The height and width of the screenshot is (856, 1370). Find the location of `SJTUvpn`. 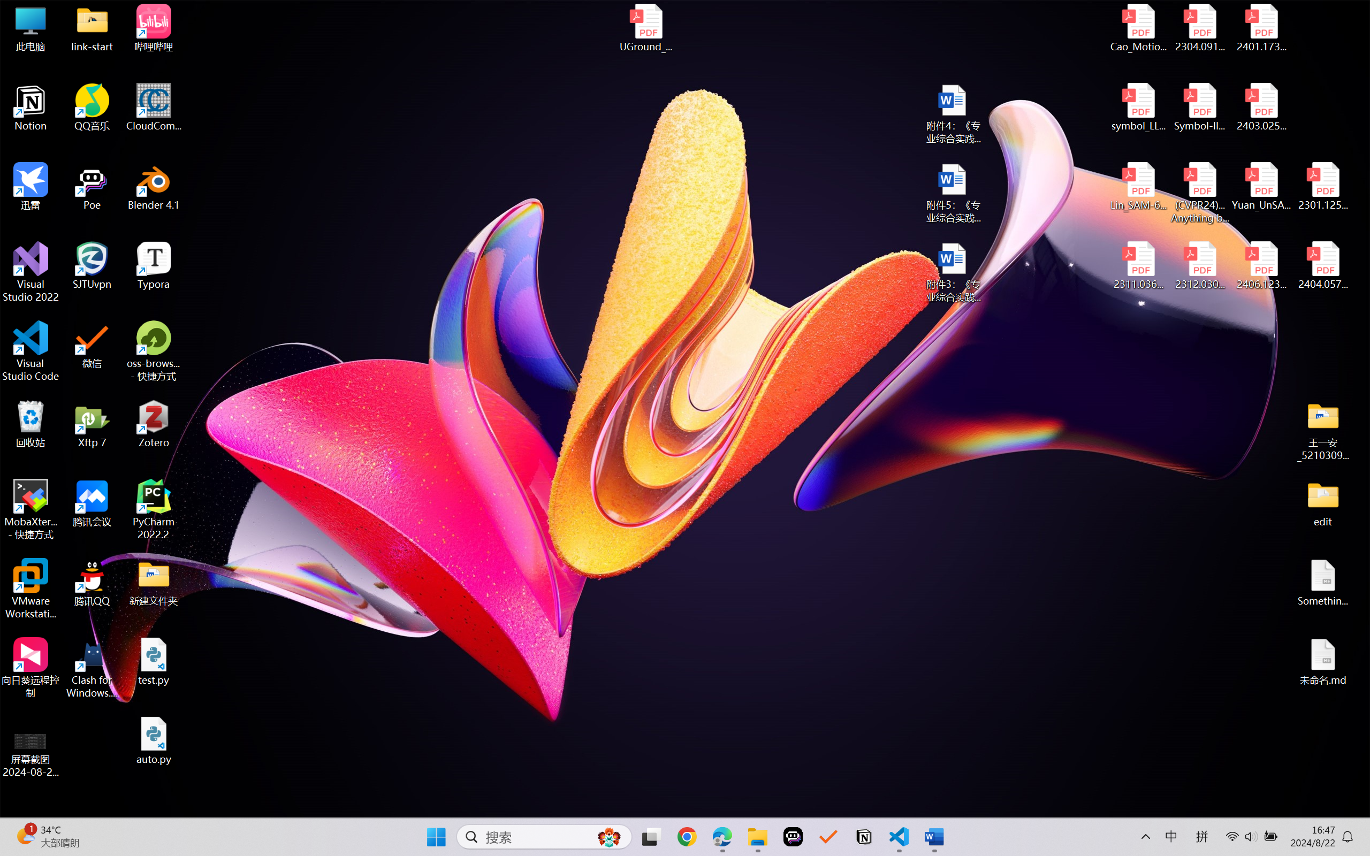

SJTUvpn is located at coordinates (92, 266).